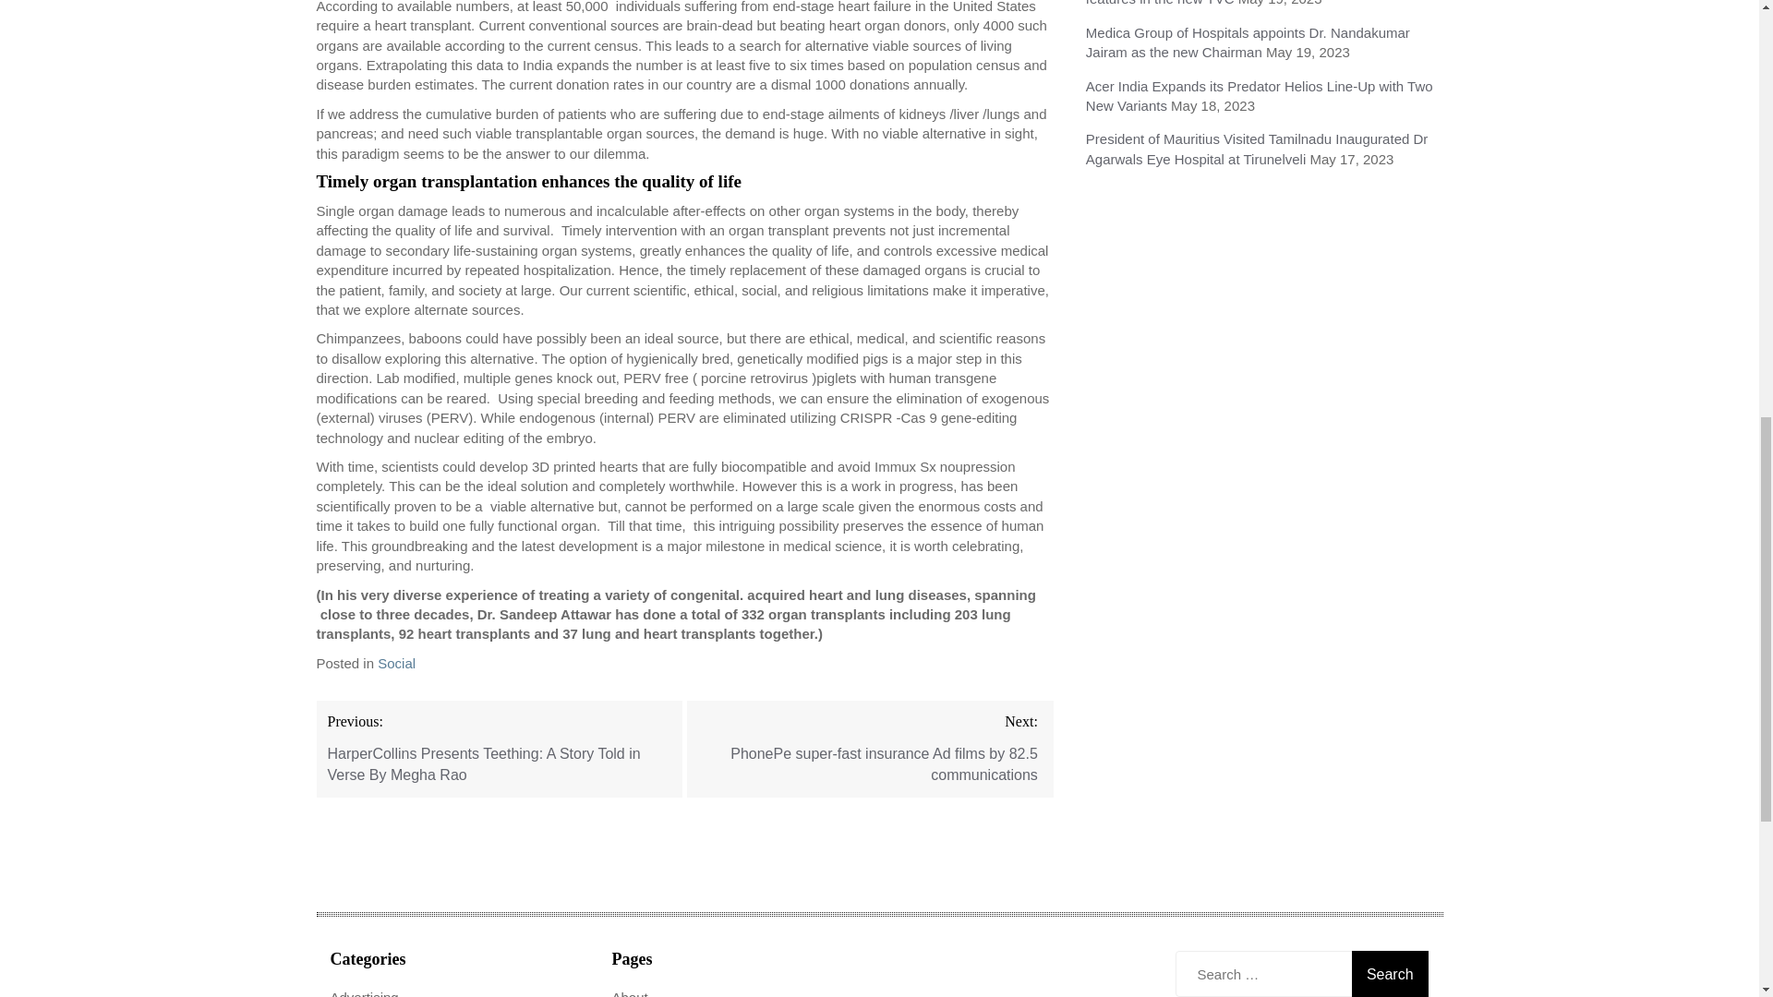  Describe the element at coordinates (395, 663) in the screenshot. I see `Social` at that location.